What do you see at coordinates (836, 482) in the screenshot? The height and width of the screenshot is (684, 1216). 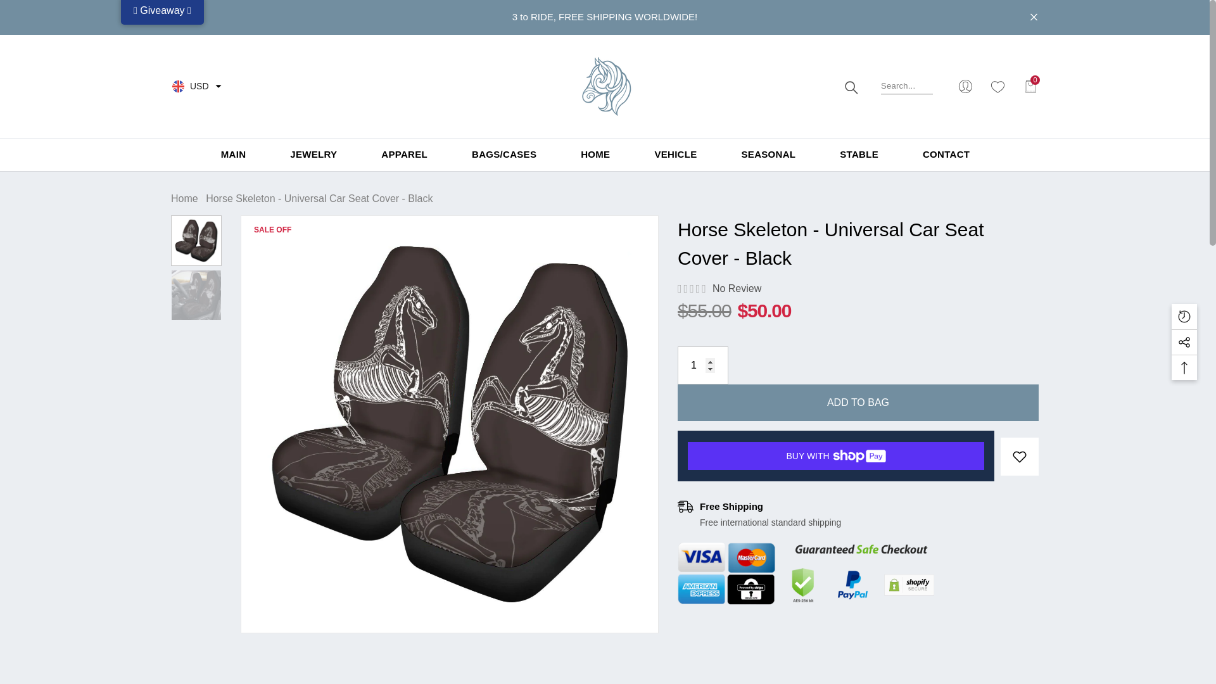 I see `More payment options` at bounding box center [836, 482].